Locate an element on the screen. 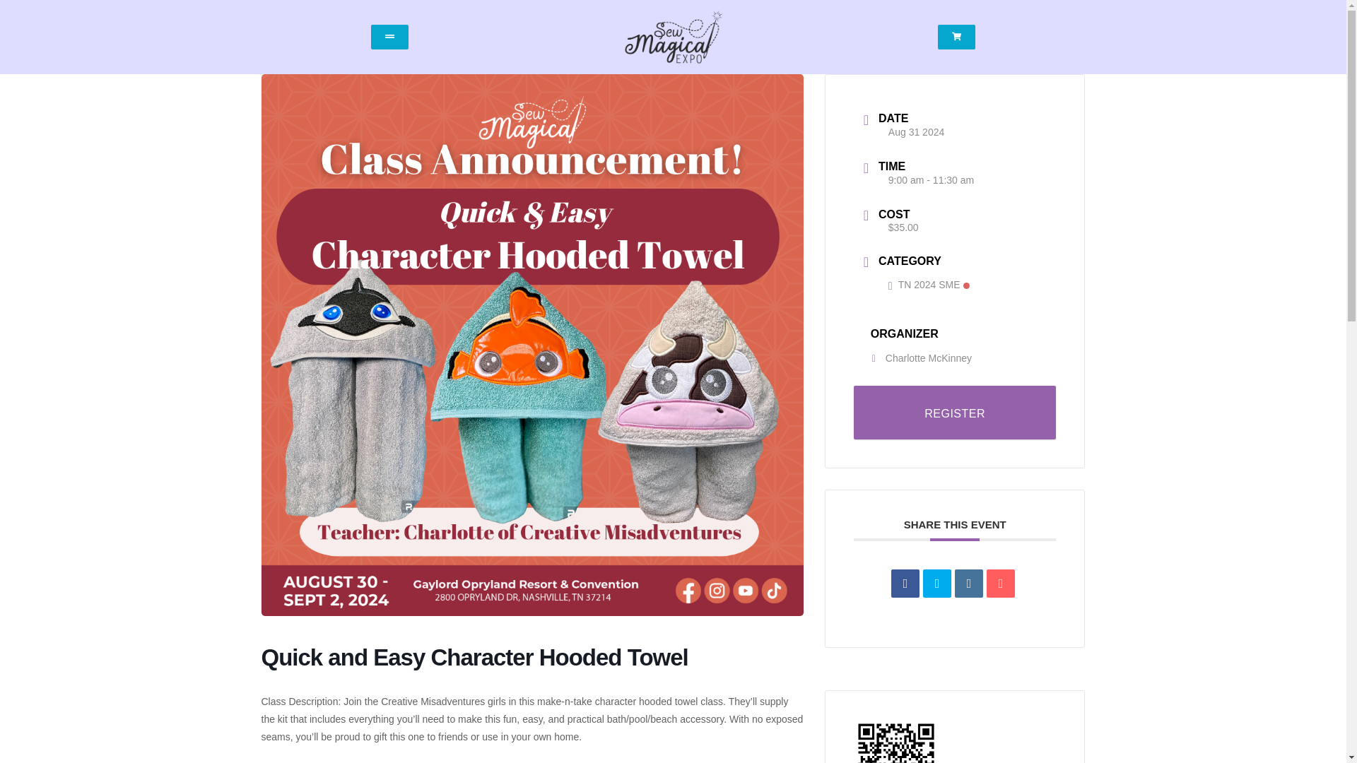  TN 2024 SME  is located at coordinates (929, 285).